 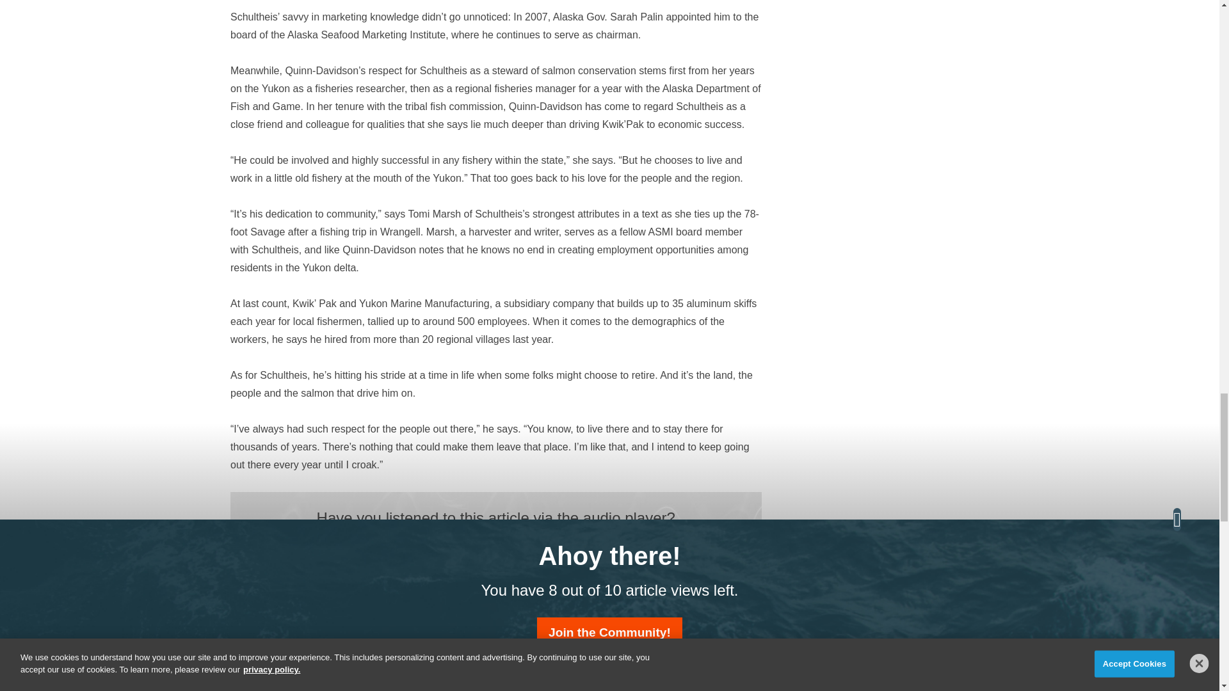 What do you see at coordinates (275, 686) in the screenshot?
I see `Charlie Ess` at bounding box center [275, 686].